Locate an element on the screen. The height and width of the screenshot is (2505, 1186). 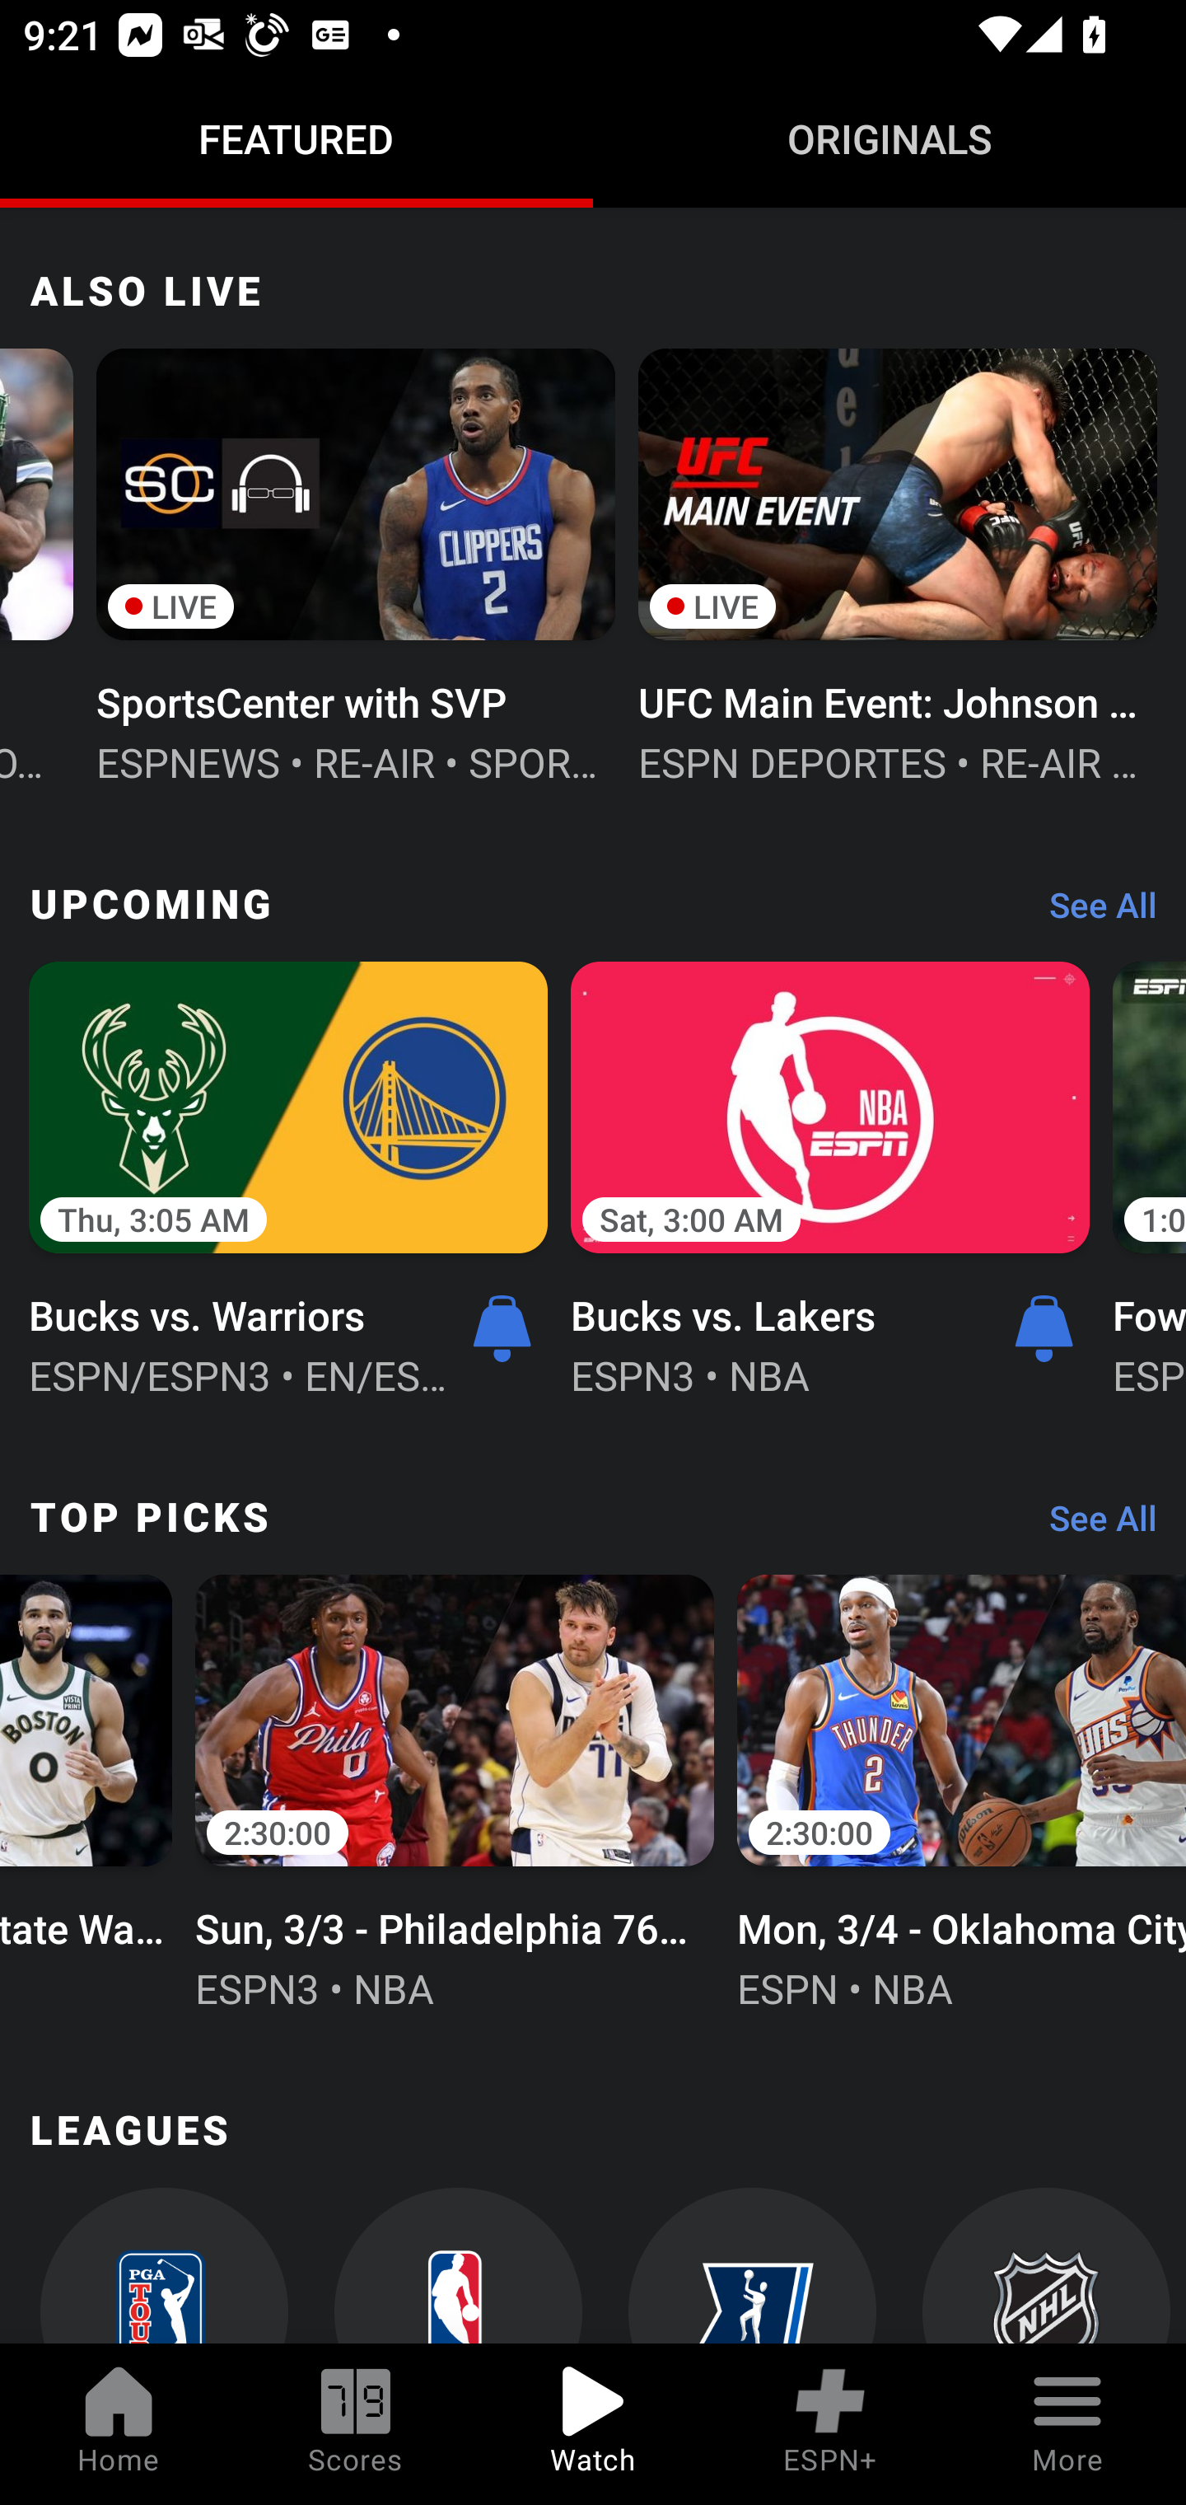
See All is located at coordinates (1091, 1524).